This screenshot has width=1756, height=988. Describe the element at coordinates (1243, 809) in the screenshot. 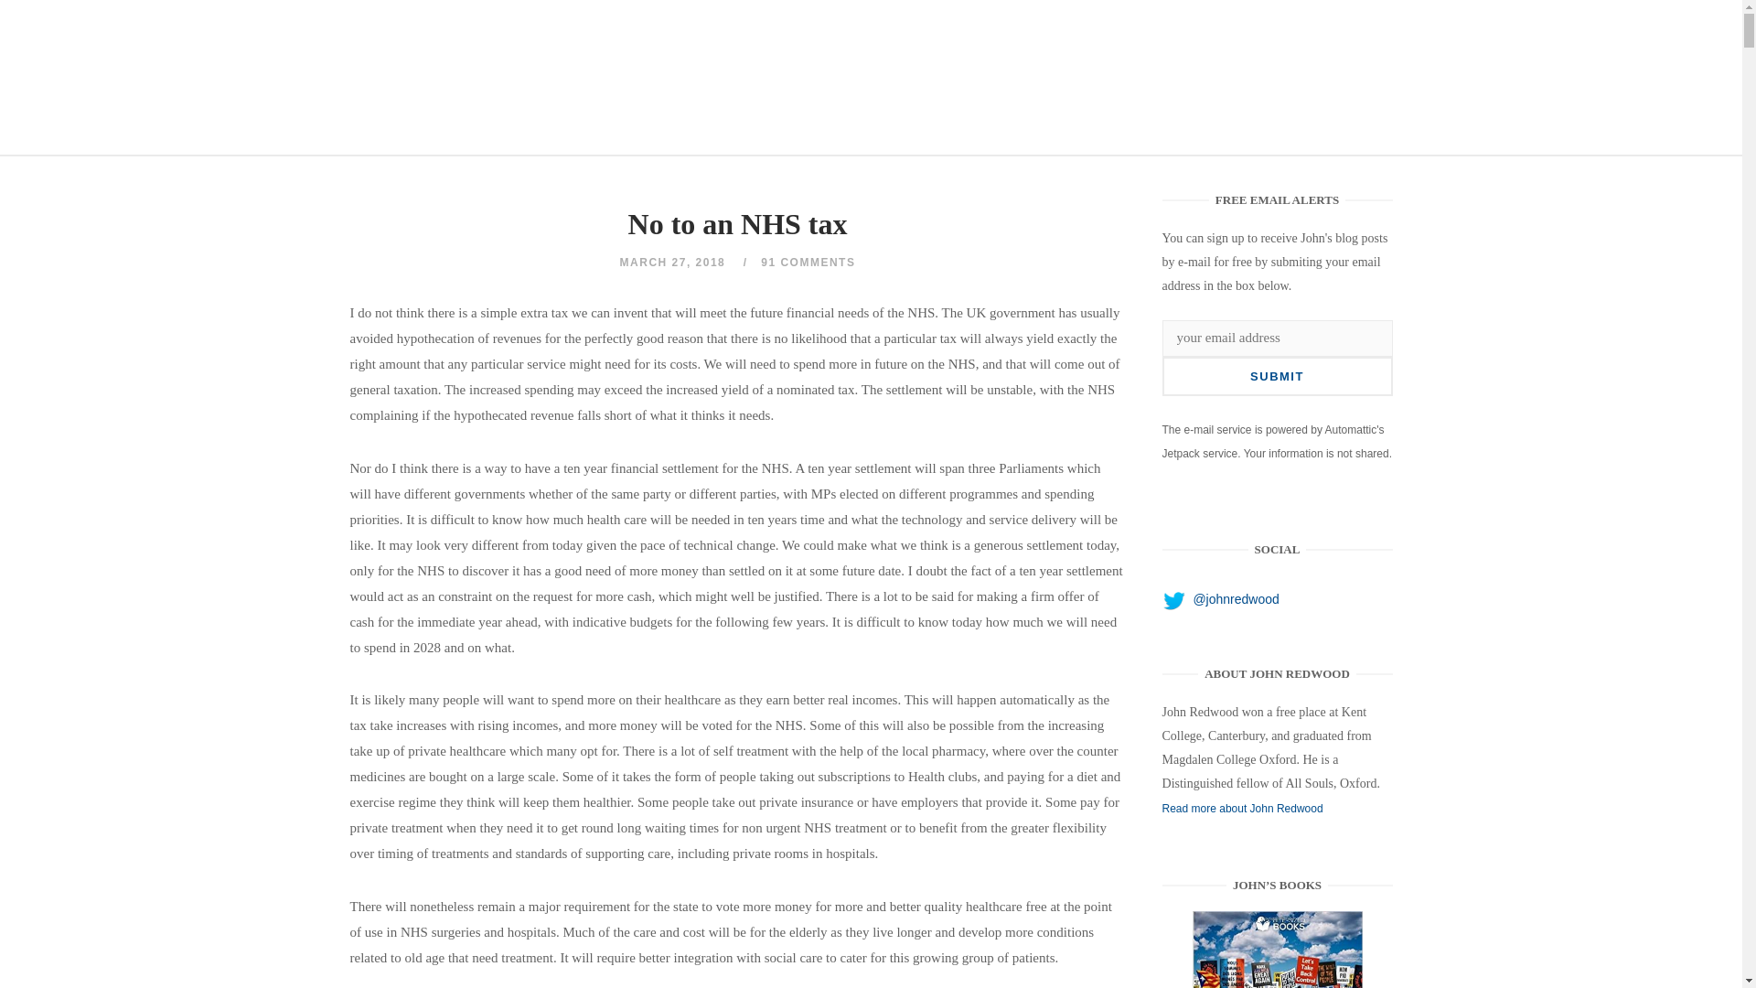

I see `Read more about John Redwood` at that location.